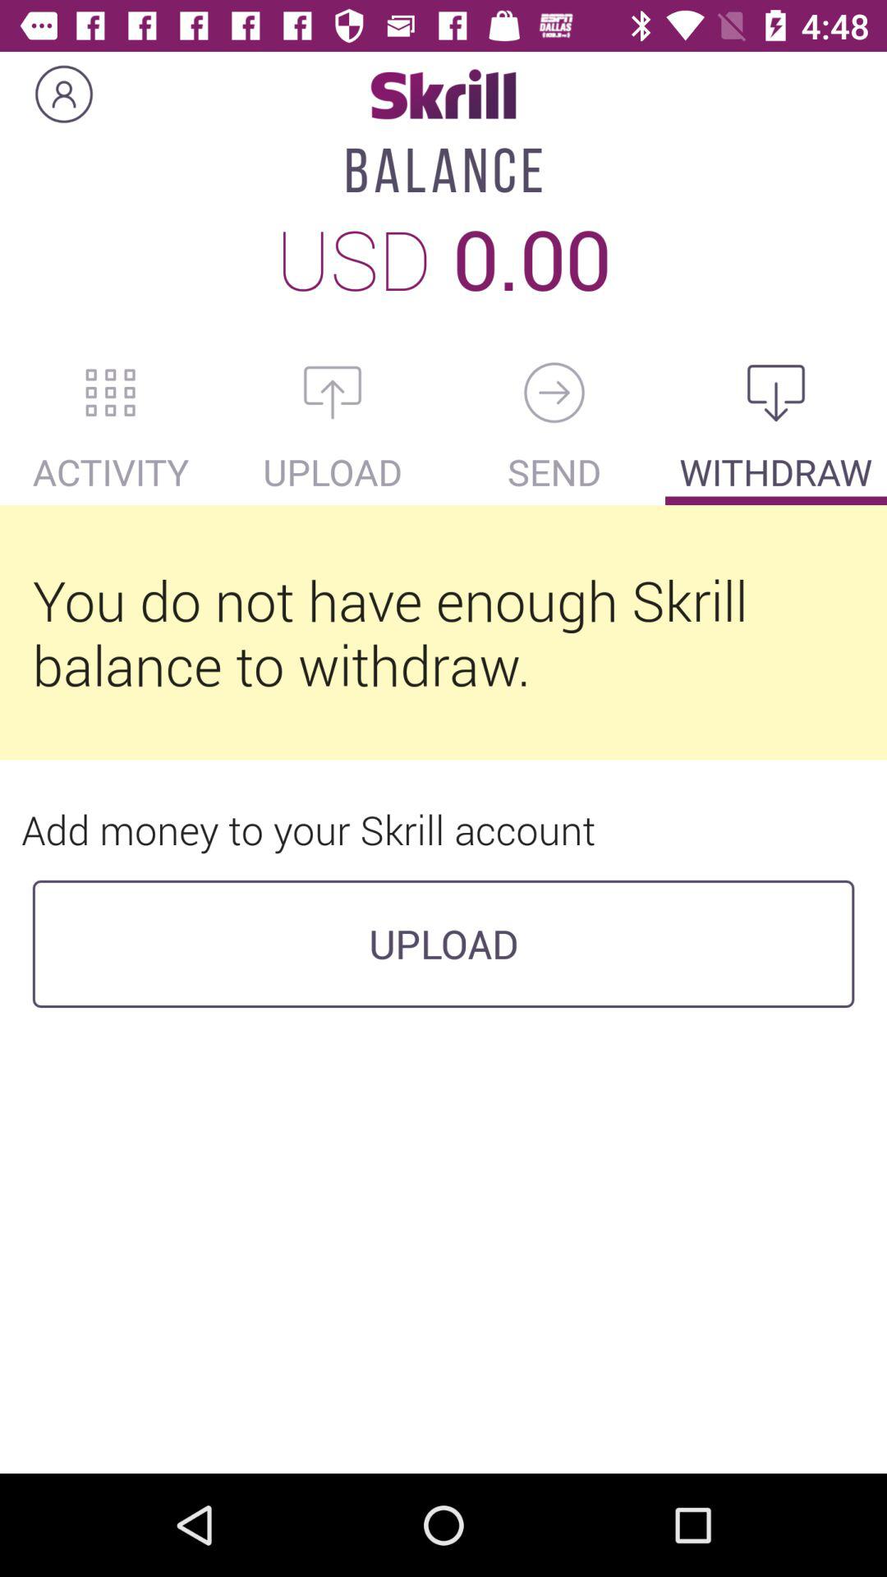 The width and height of the screenshot is (887, 1577). What do you see at coordinates (333, 393) in the screenshot?
I see `upload` at bounding box center [333, 393].